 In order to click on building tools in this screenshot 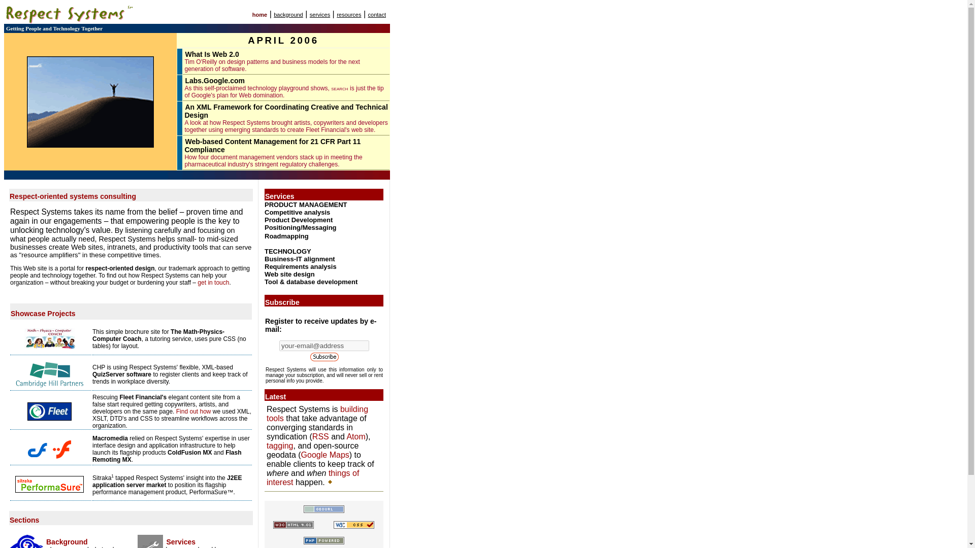, I will do `click(317, 414)`.